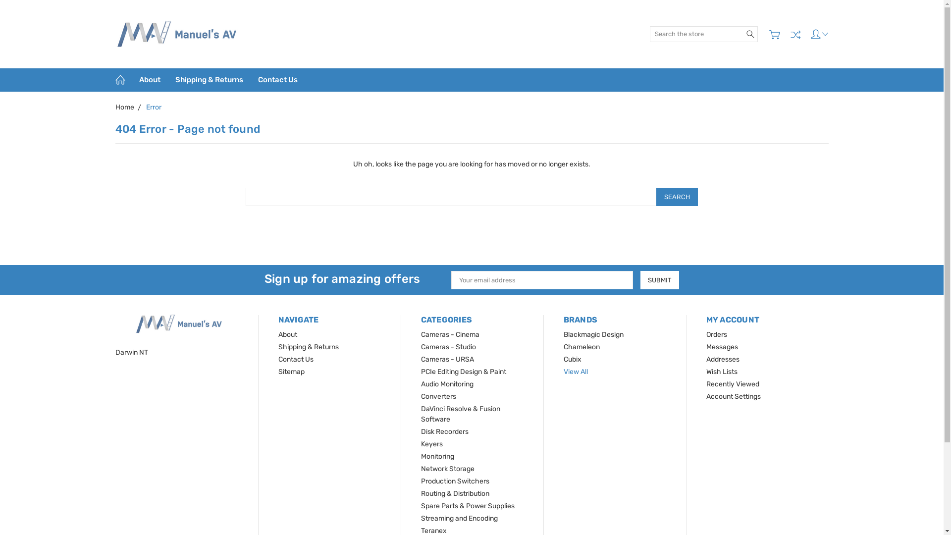  What do you see at coordinates (733, 384) in the screenshot?
I see `Recently Viewed` at bounding box center [733, 384].